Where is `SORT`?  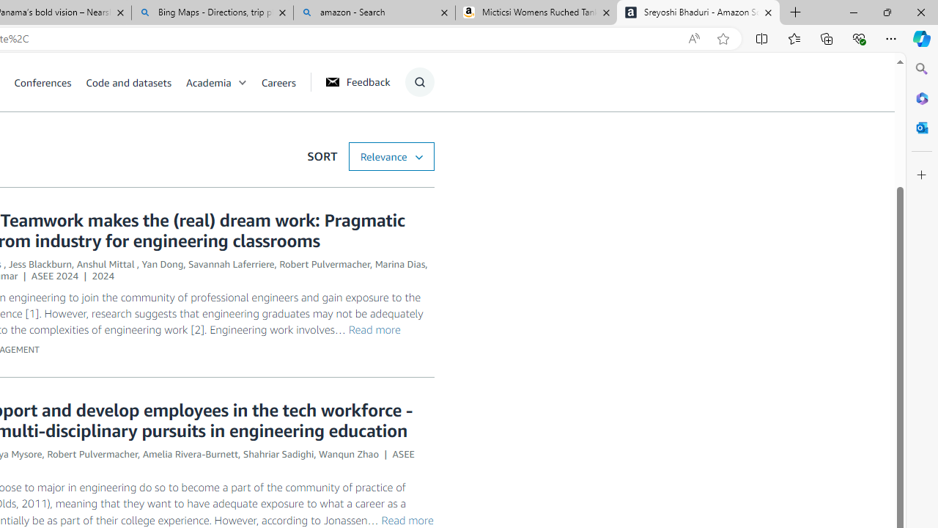 SORT is located at coordinates (391, 156).